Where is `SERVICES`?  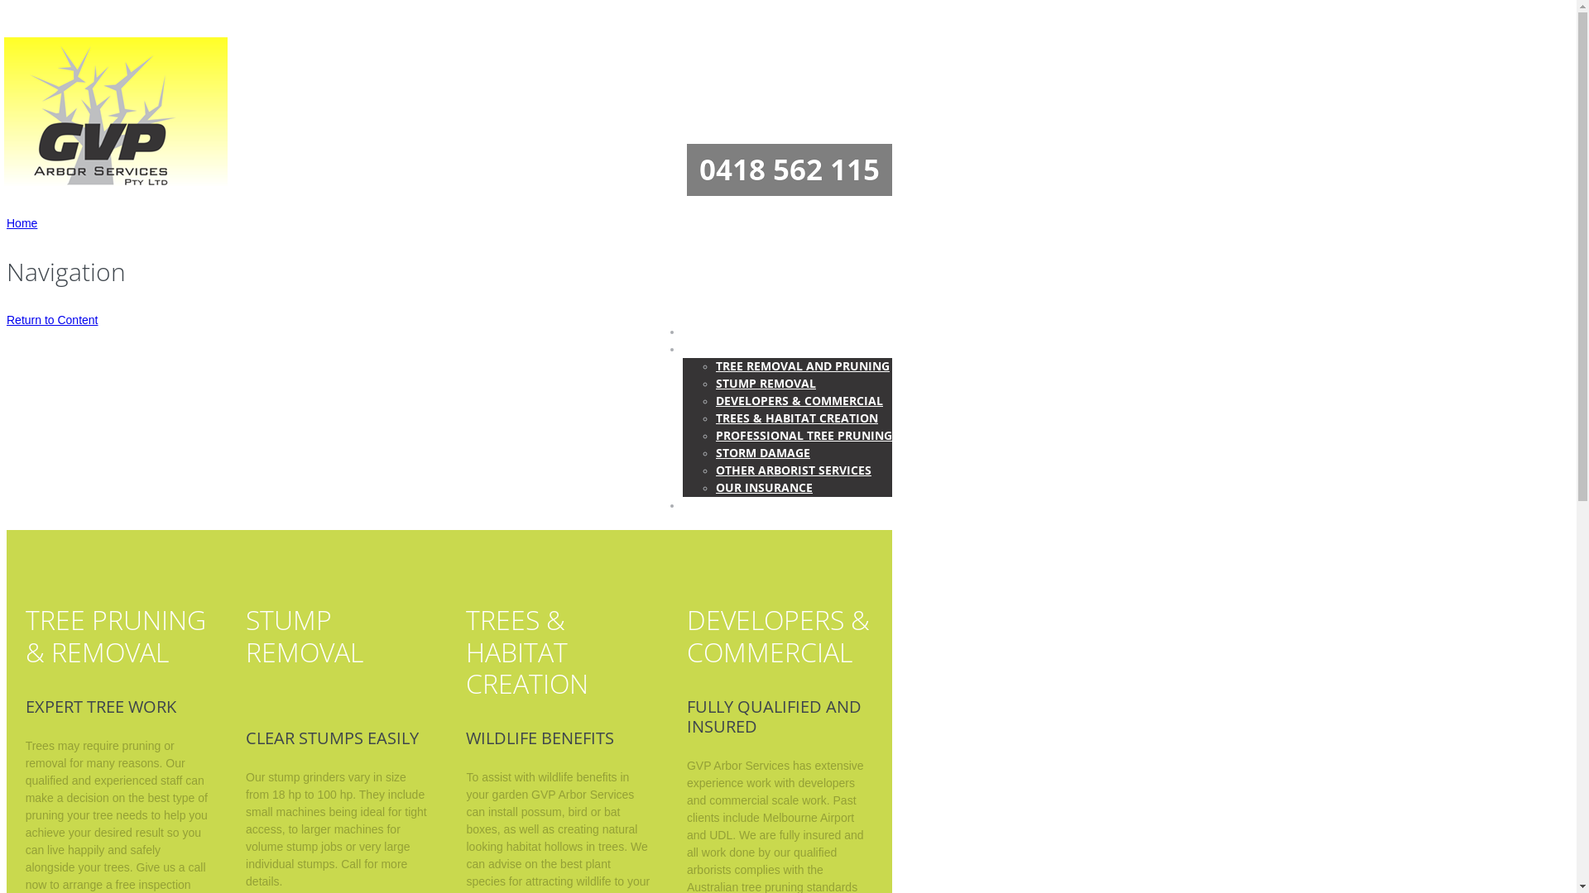 SERVICES is located at coordinates (709, 349).